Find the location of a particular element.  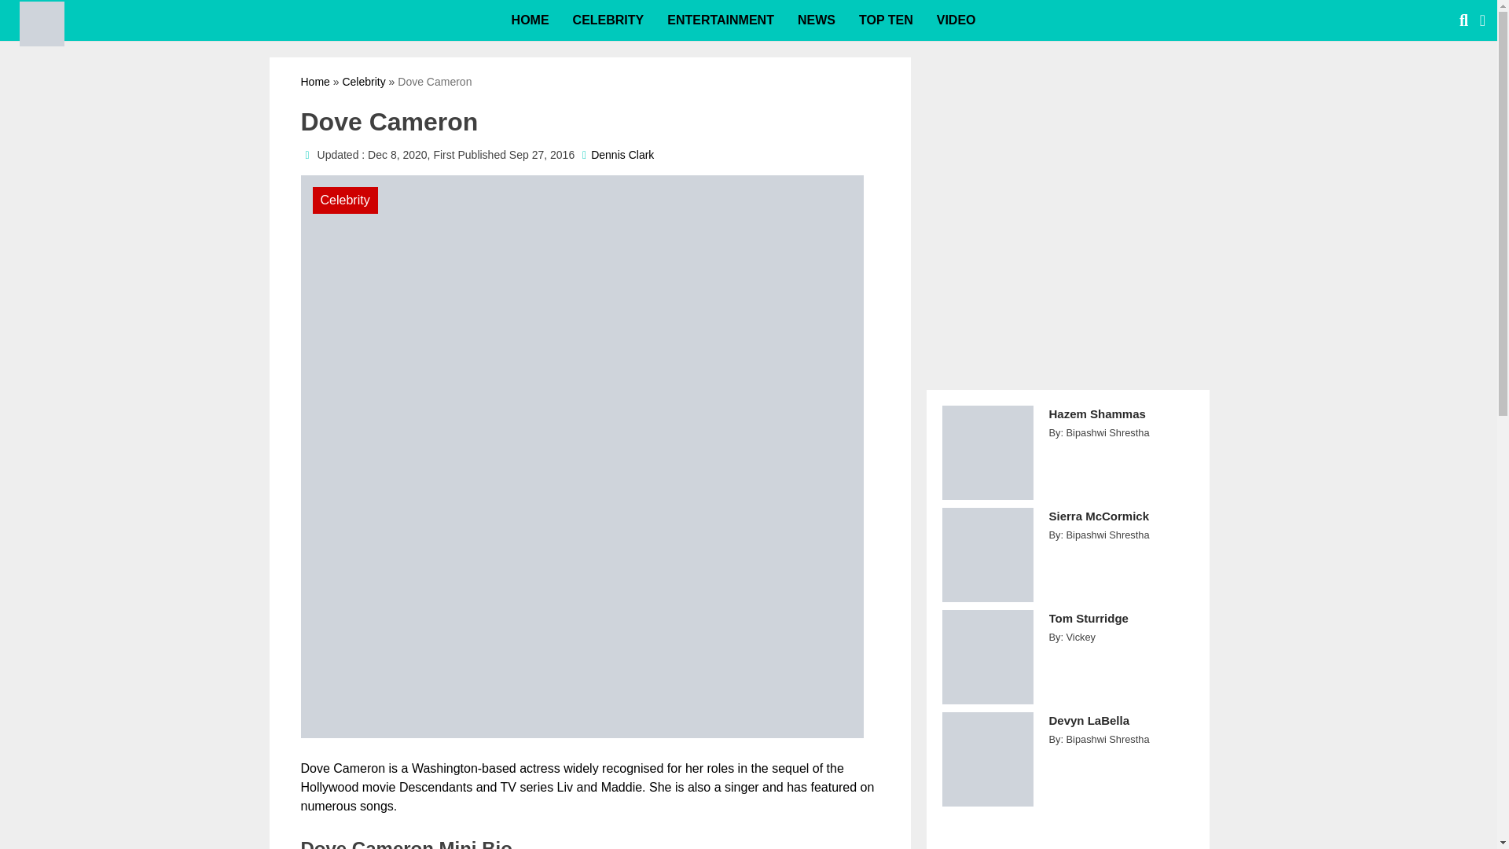

HOME is located at coordinates (530, 20).